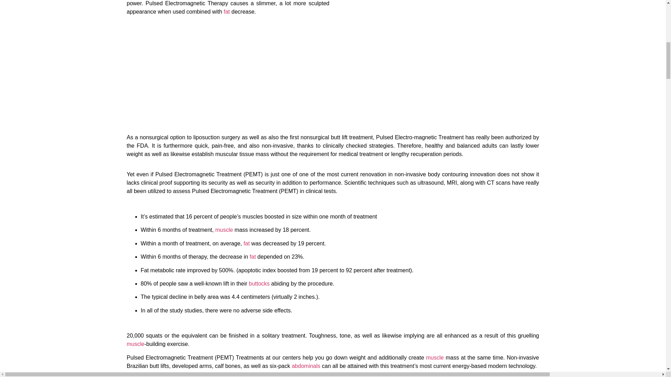  What do you see at coordinates (135, 344) in the screenshot?
I see `muscle` at bounding box center [135, 344].